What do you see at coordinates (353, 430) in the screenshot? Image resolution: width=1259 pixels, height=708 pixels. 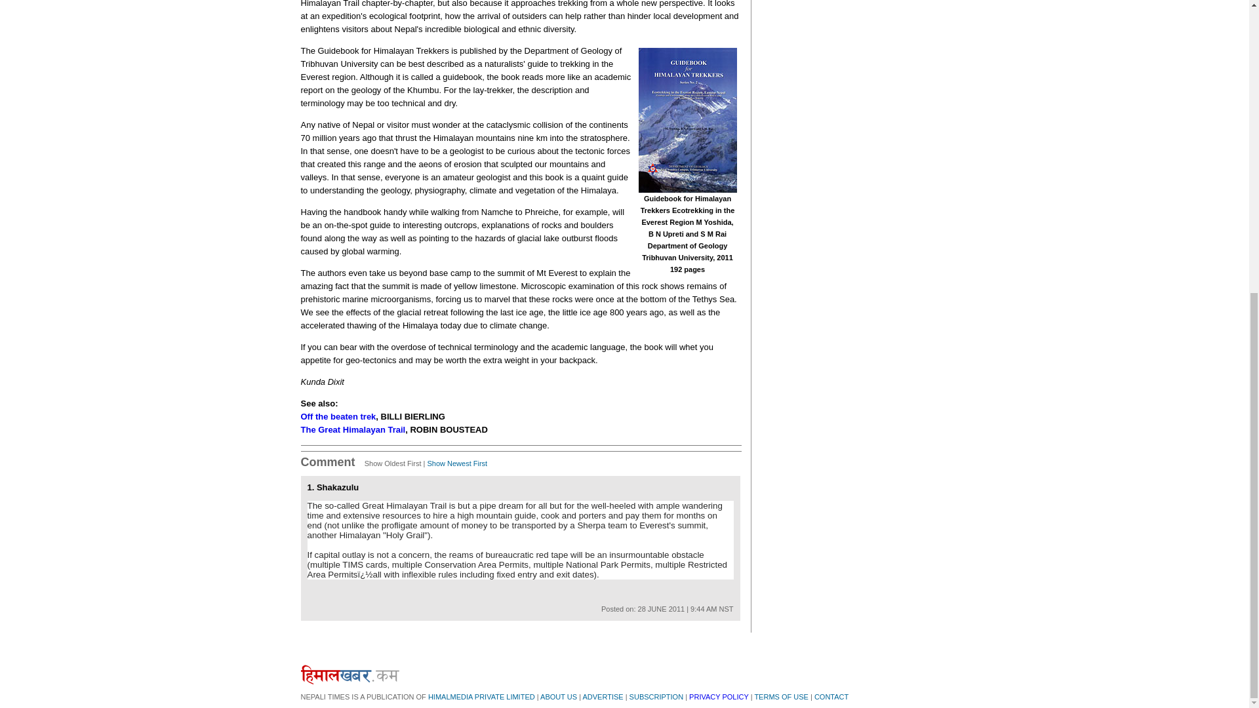 I see `The Great Himalayan Trail` at bounding box center [353, 430].